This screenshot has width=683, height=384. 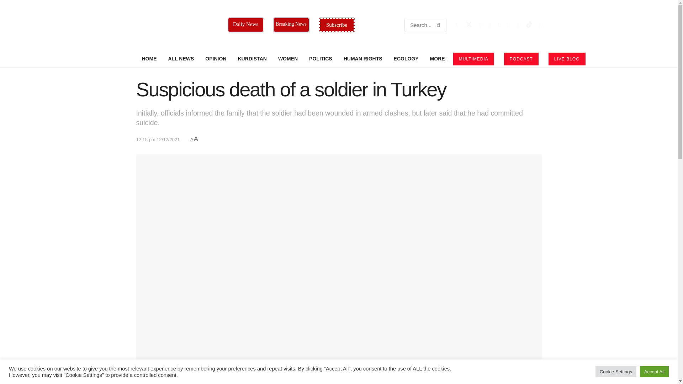 I want to click on OPINION, so click(x=216, y=59).